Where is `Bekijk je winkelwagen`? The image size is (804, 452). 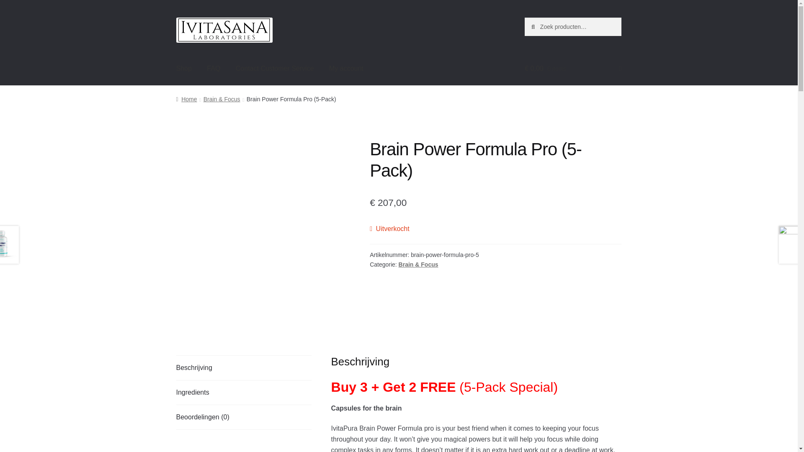 Bekijk je winkelwagen is located at coordinates (573, 69).